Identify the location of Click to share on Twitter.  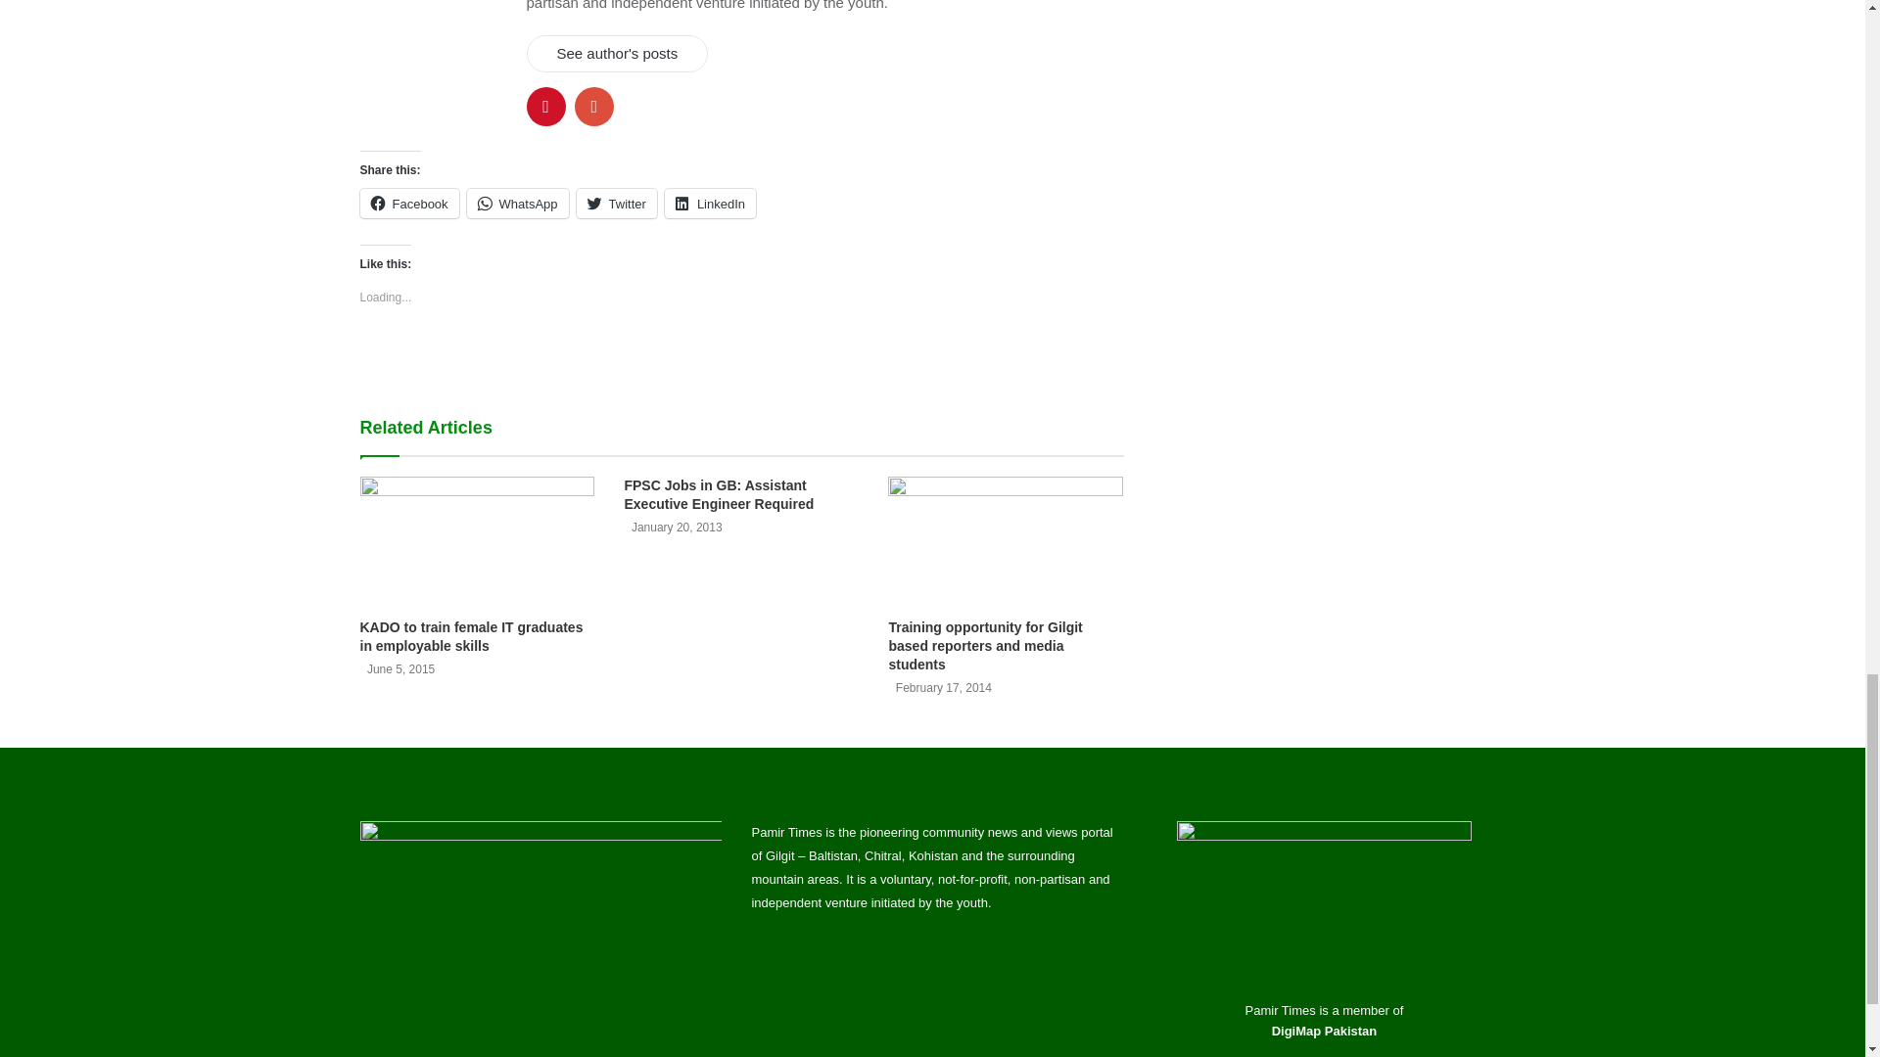
(617, 204).